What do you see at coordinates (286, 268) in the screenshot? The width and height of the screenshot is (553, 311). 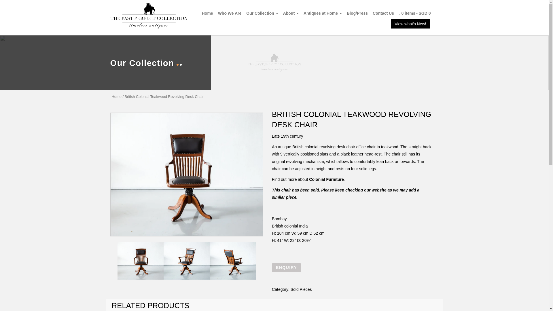 I see `ENQUIRY` at bounding box center [286, 268].